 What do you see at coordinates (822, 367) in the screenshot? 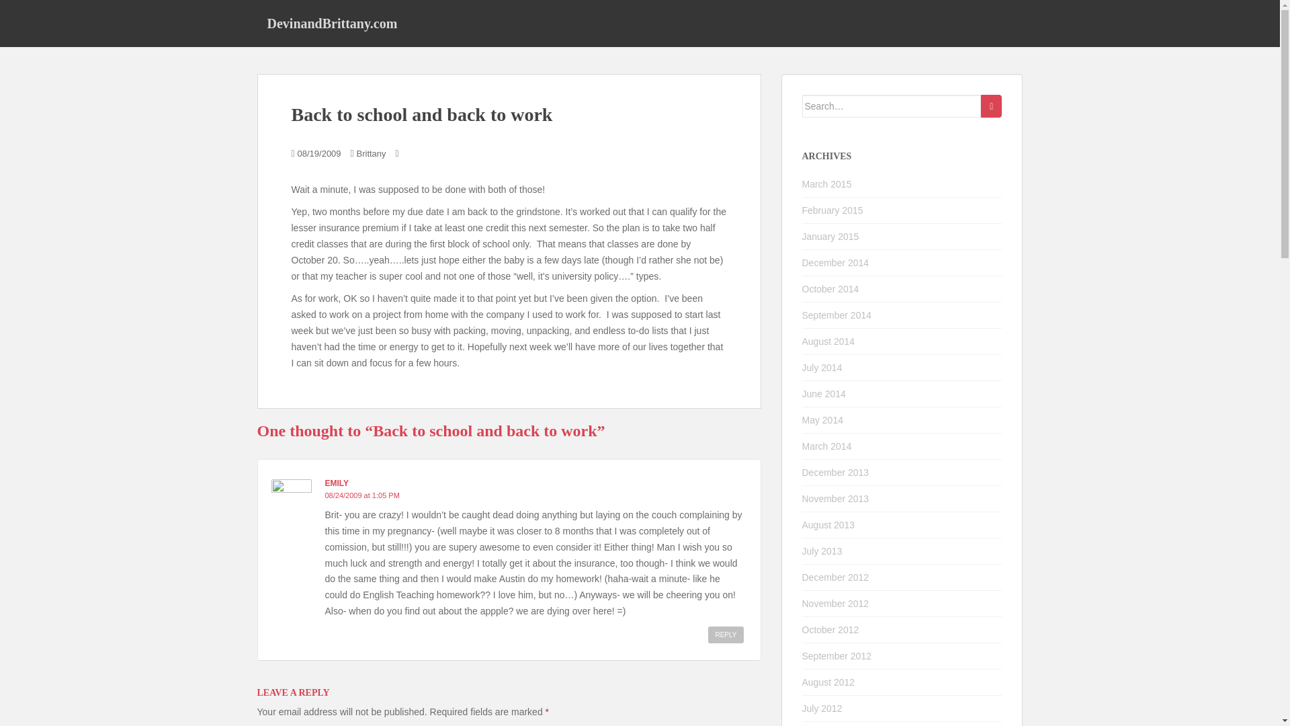
I see `July 2014` at bounding box center [822, 367].